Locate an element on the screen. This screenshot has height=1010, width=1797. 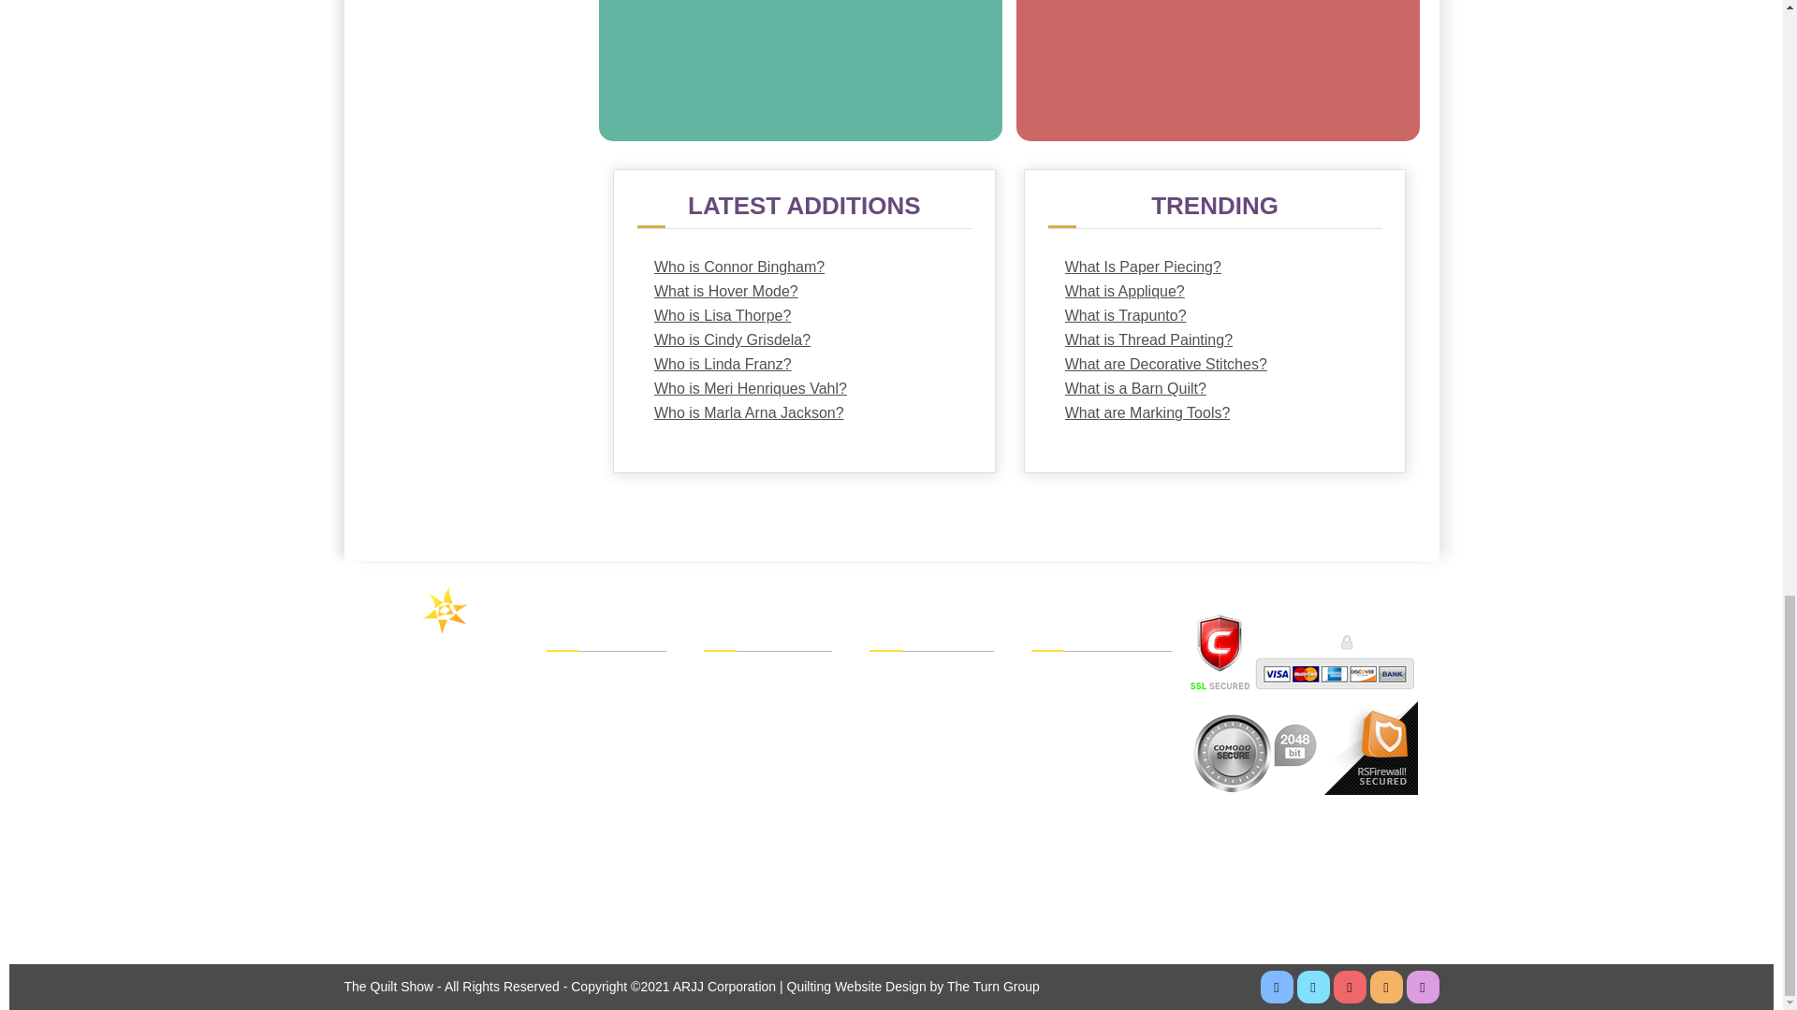
What Is Paper Piecing? is located at coordinates (1215, 267).